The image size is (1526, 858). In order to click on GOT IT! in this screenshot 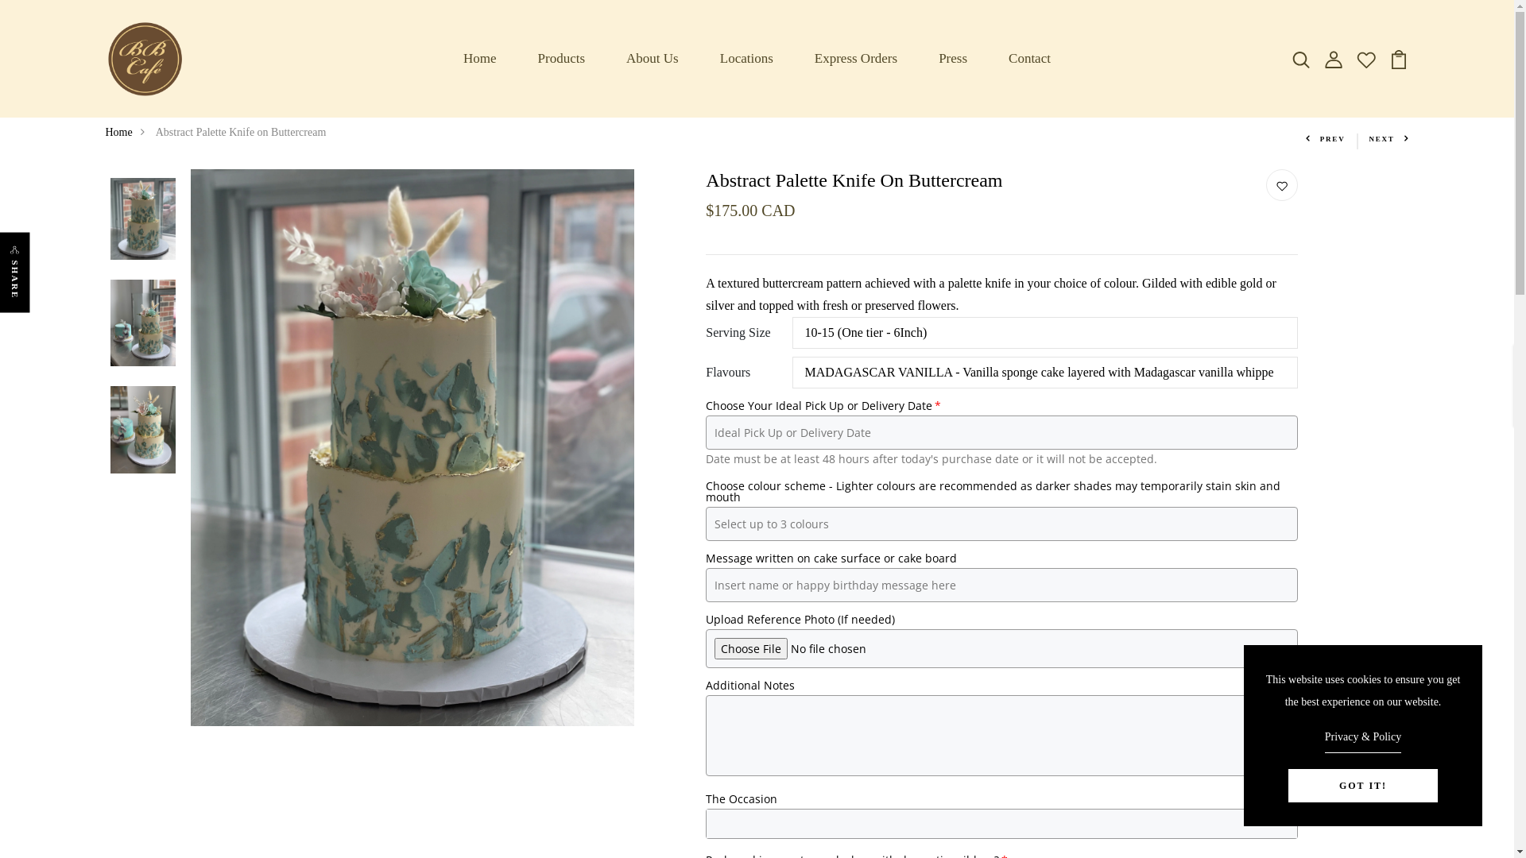, I will do `click(1363, 786)`.